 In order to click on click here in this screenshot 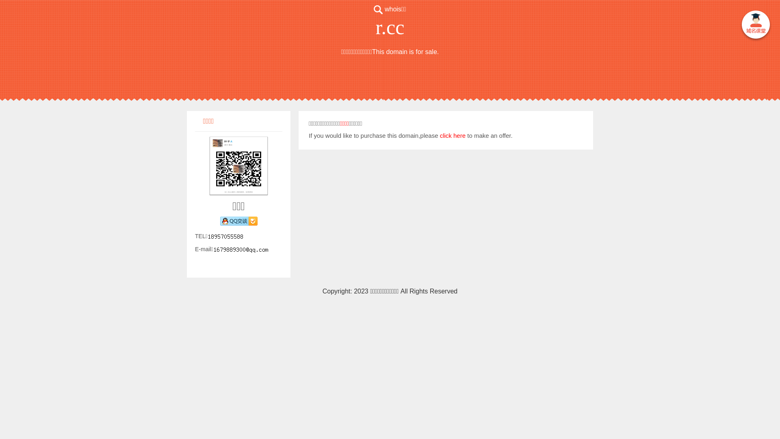, I will do `click(453, 136)`.